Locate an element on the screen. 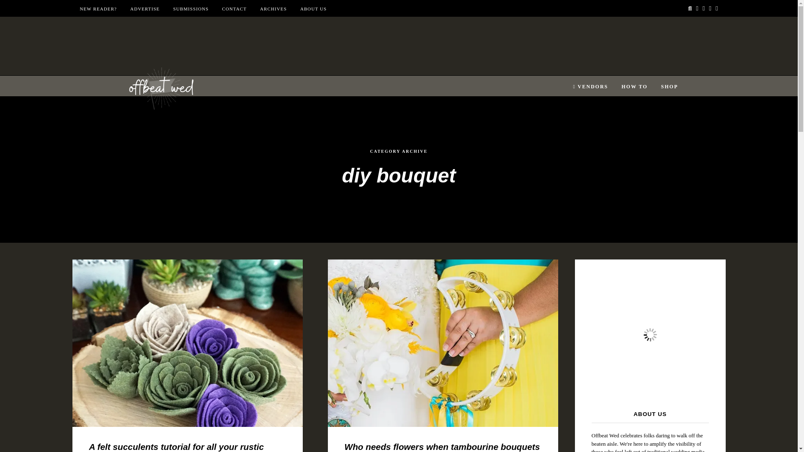 The height and width of the screenshot is (452, 804). Who needs flowers when tambourine bouquets are a thing? is located at coordinates (441, 447).